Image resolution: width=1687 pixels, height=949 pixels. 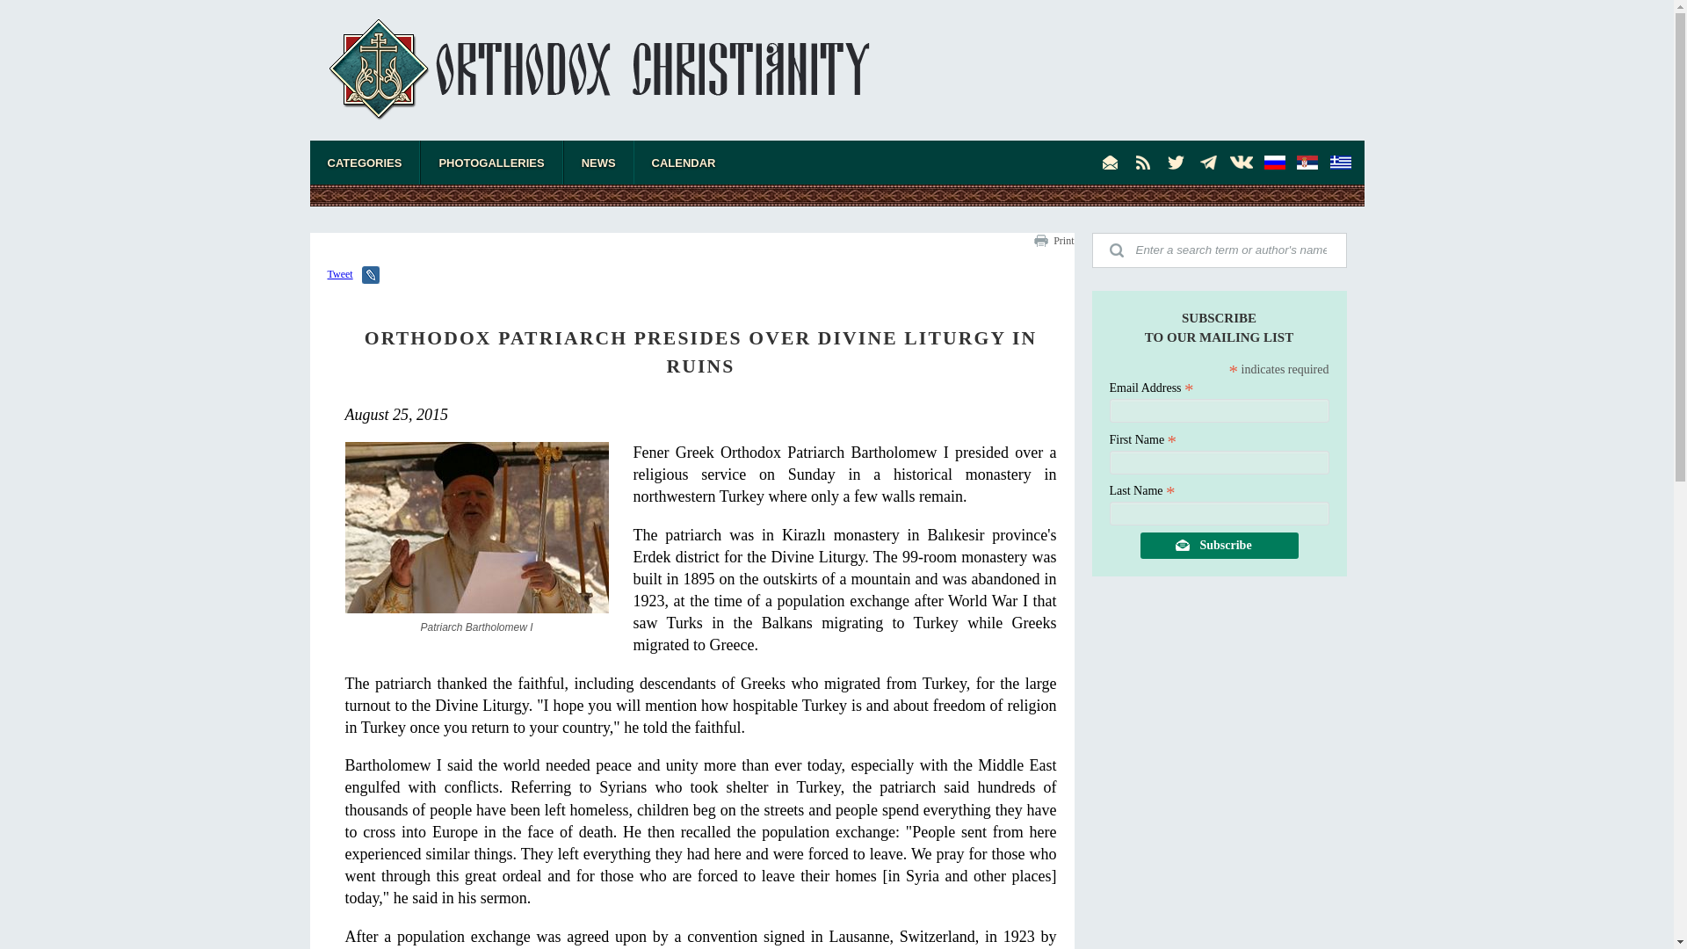 I want to click on Tweet, so click(x=339, y=273).